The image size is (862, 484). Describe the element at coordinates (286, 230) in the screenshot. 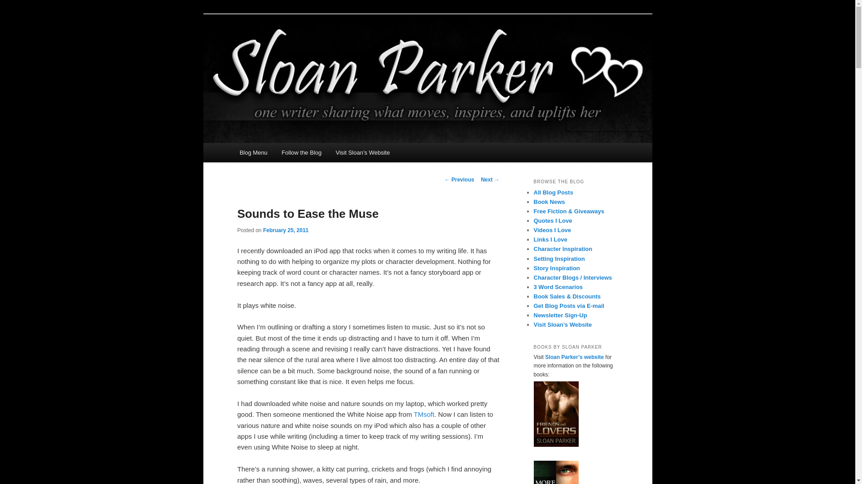

I see `February 25, 2011` at that location.